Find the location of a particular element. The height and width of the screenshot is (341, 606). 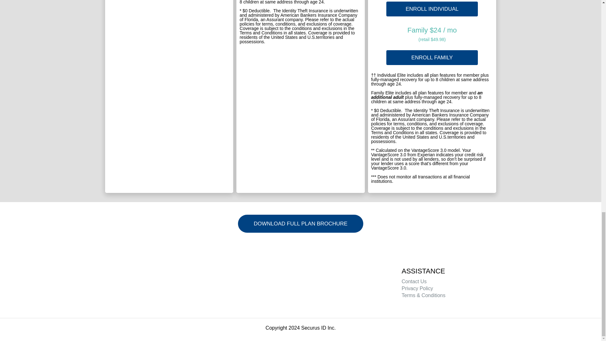

DOWNLOAD FULL PLAN BROCHURE is located at coordinates (300, 224).